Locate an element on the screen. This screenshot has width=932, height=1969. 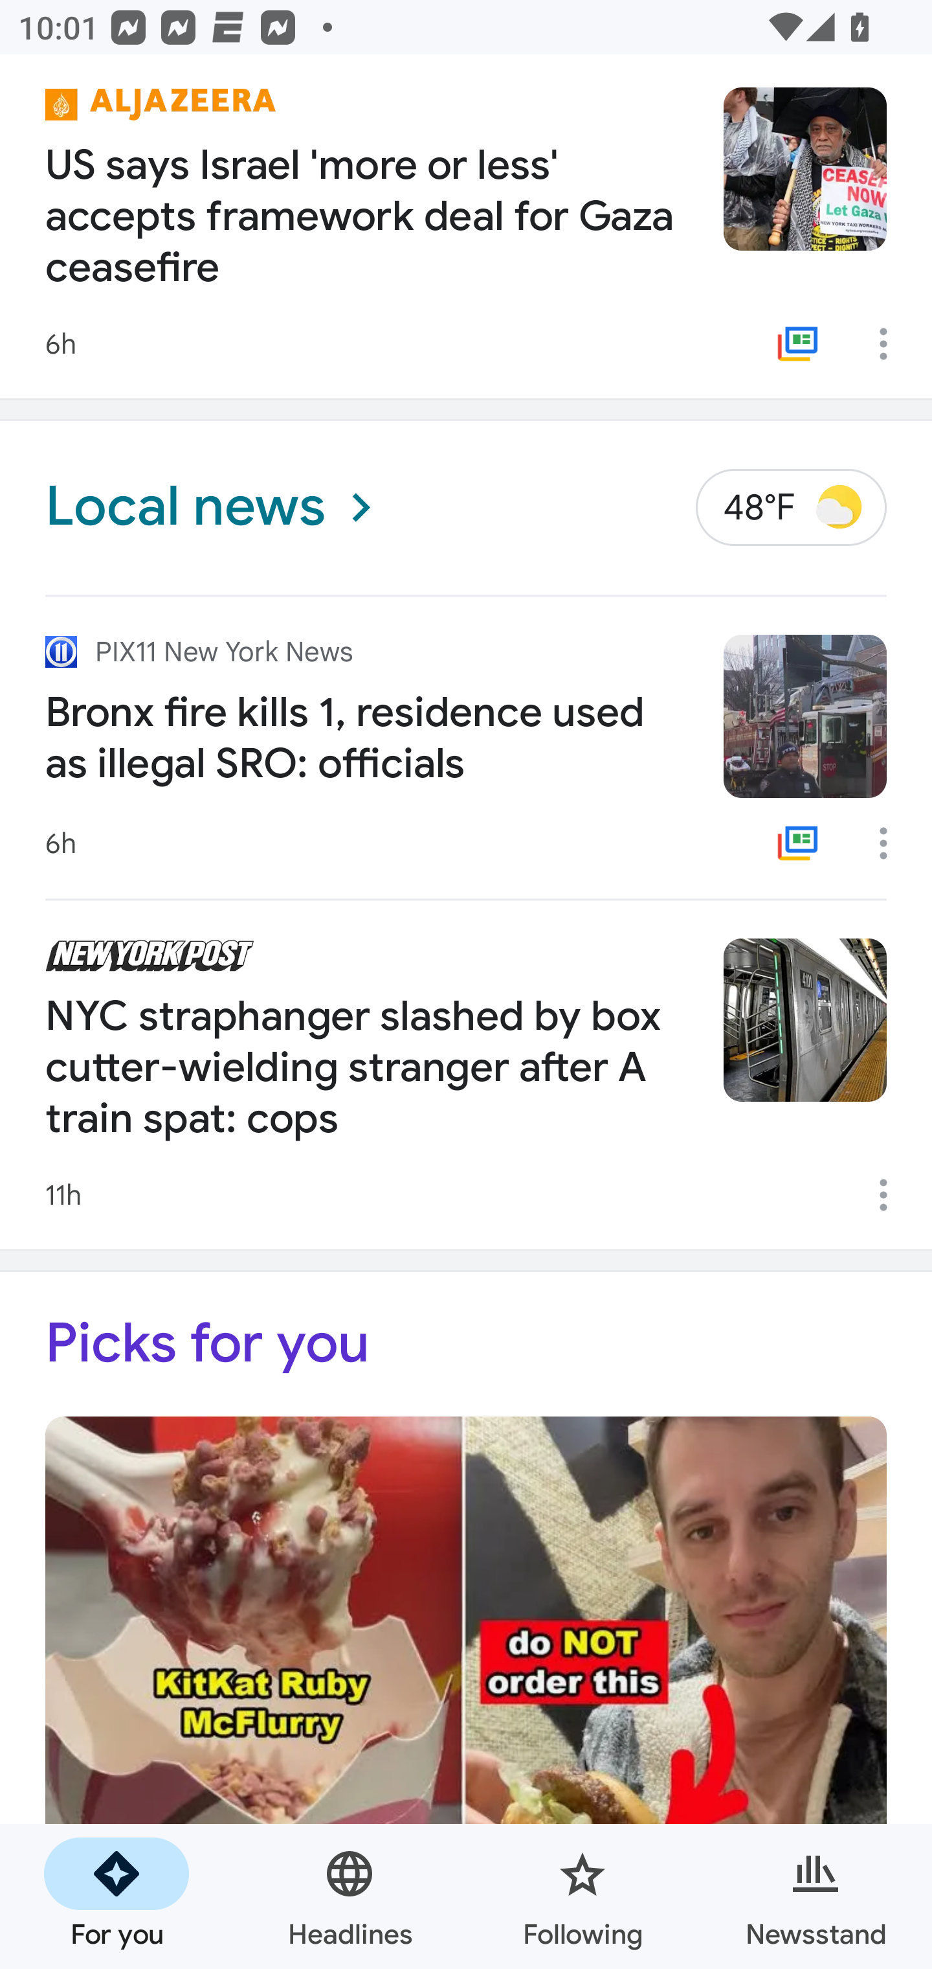
More options is located at coordinates (892, 1195).